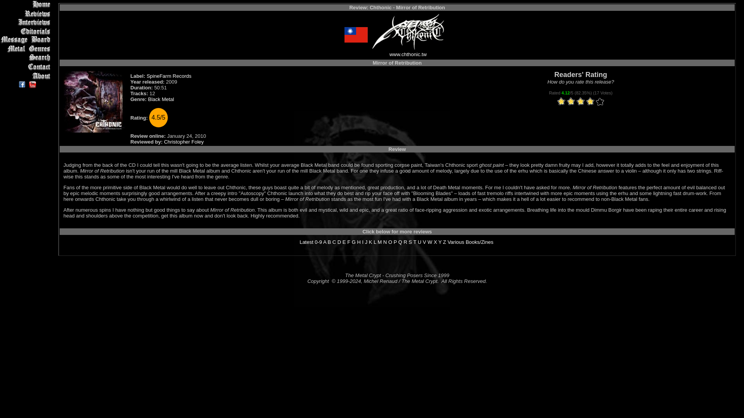  Describe the element at coordinates (26, 58) in the screenshot. I see `Search the Site's Contents` at that location.